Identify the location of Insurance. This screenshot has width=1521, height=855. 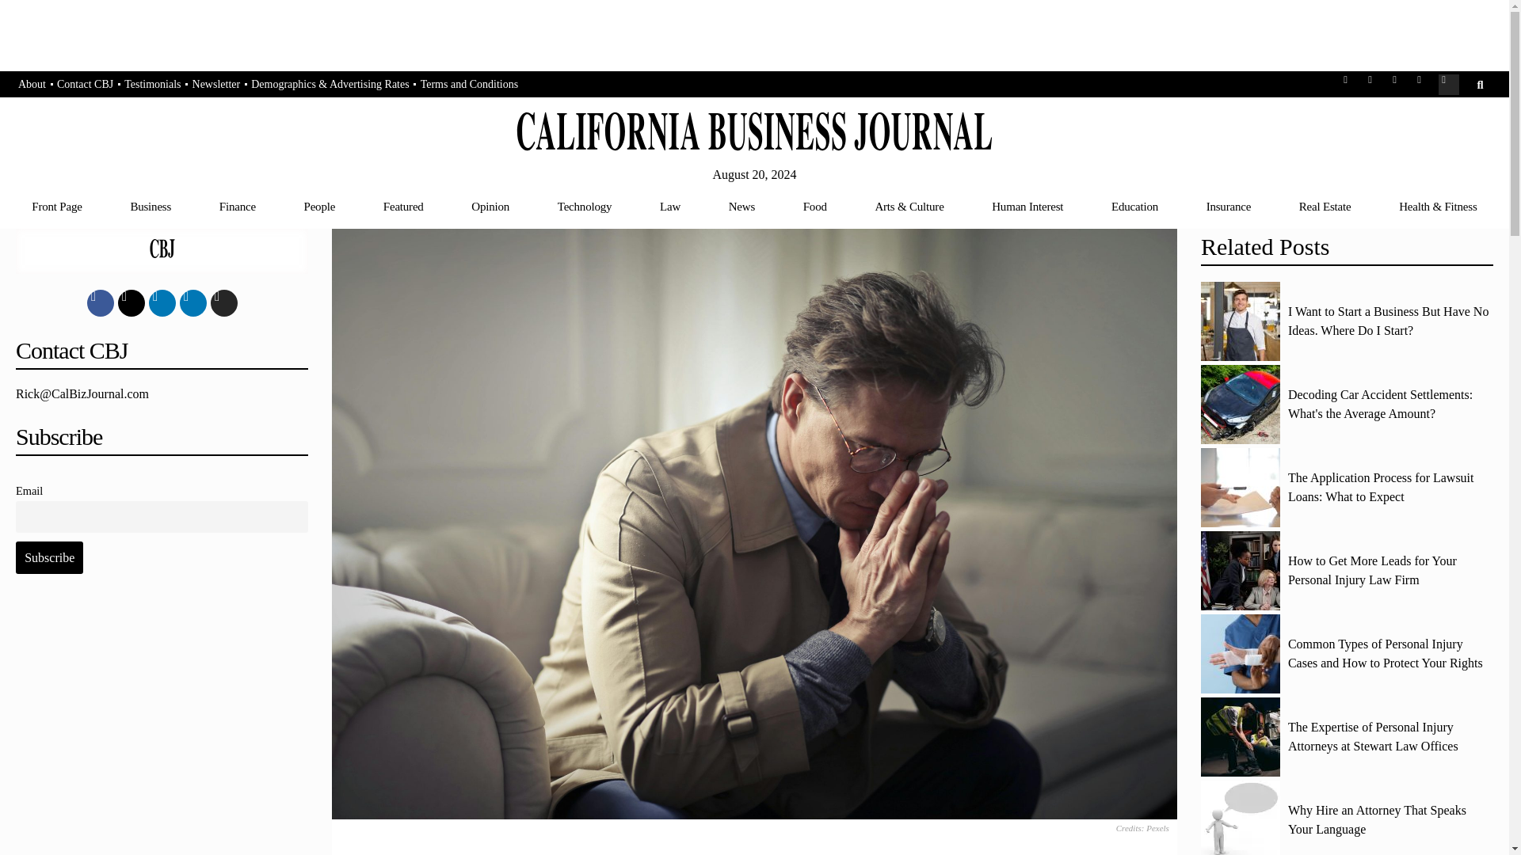
(1228, 206).